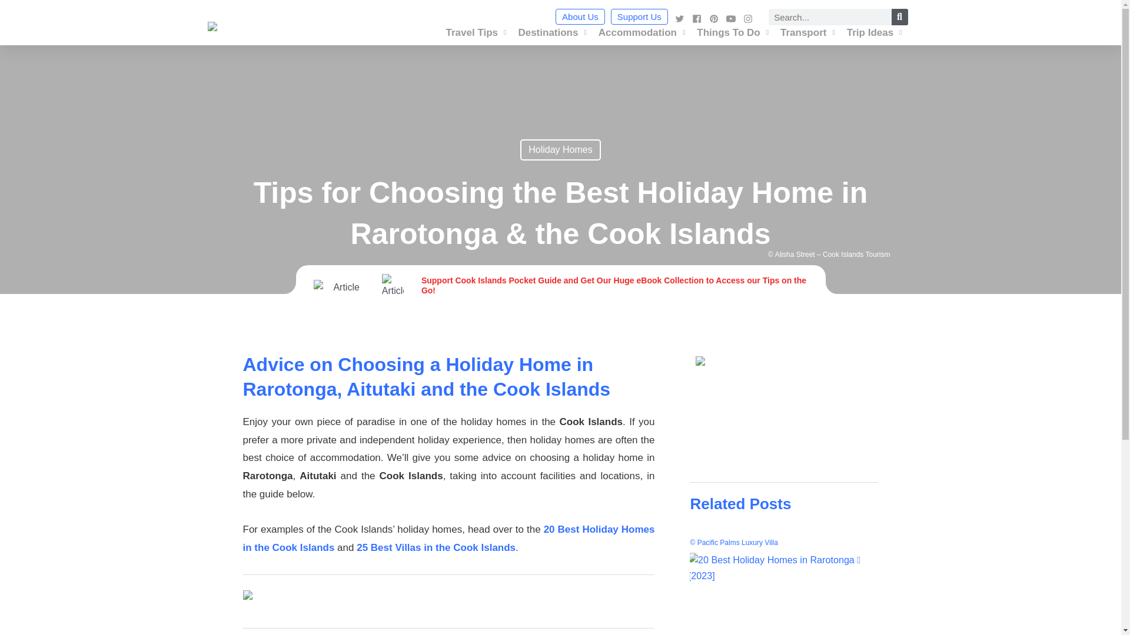 The width and height of the screenshot is (1130, 635). Describe the element at coordinates (639, 16) in the screenshot. I see `Support Us` at that location.